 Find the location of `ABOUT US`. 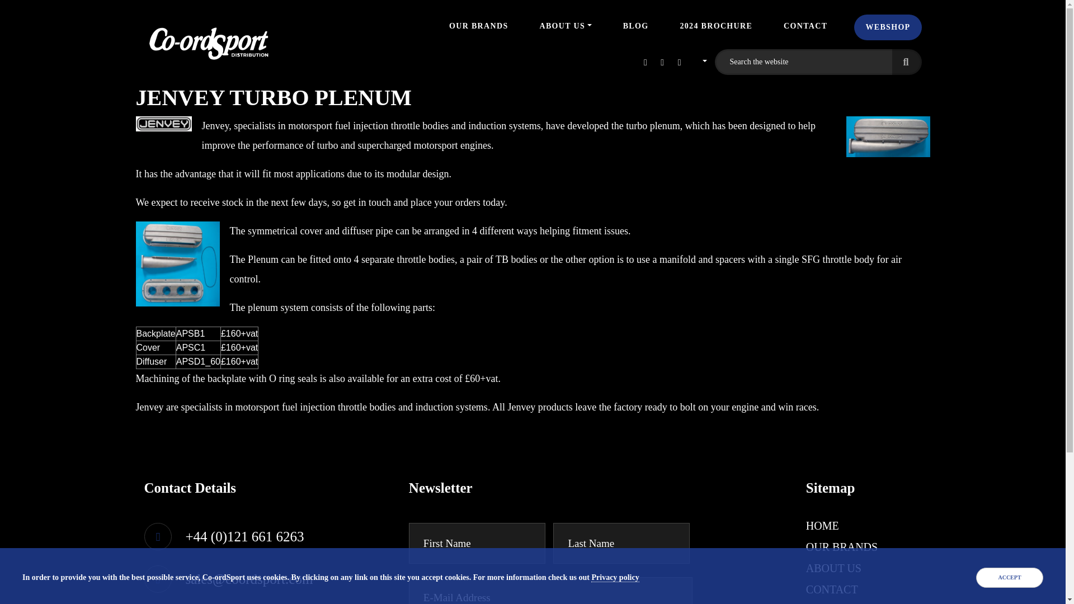

ABOUT US is located at coordinates (833, 568).